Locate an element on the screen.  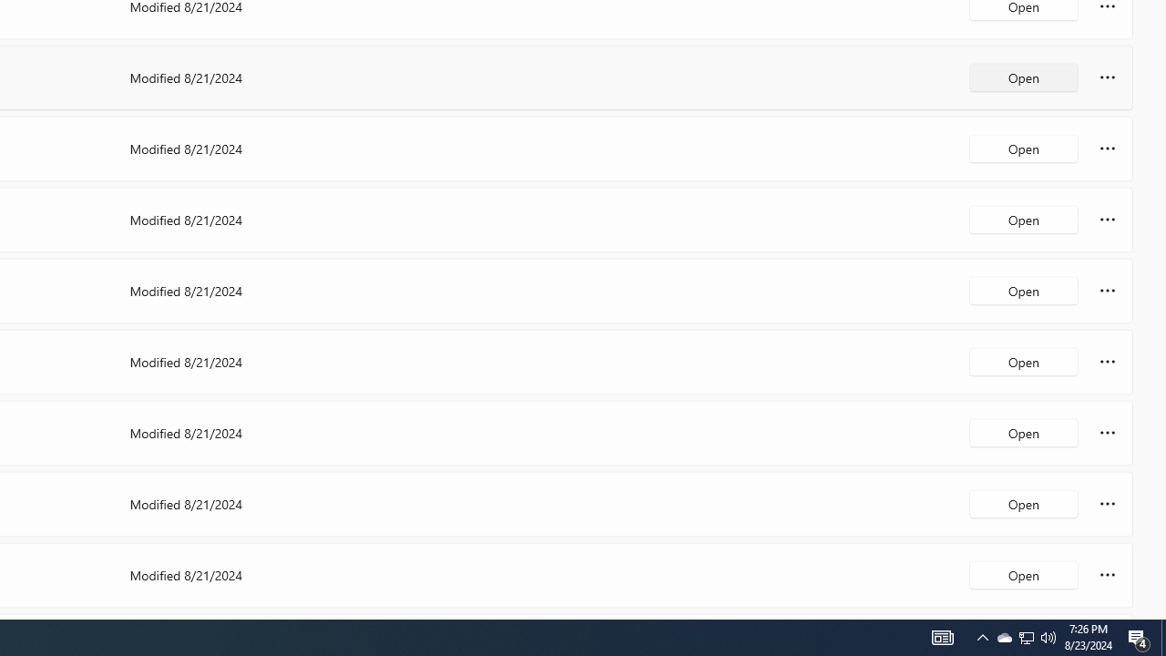
More options is located at coordinates (1108, 574).